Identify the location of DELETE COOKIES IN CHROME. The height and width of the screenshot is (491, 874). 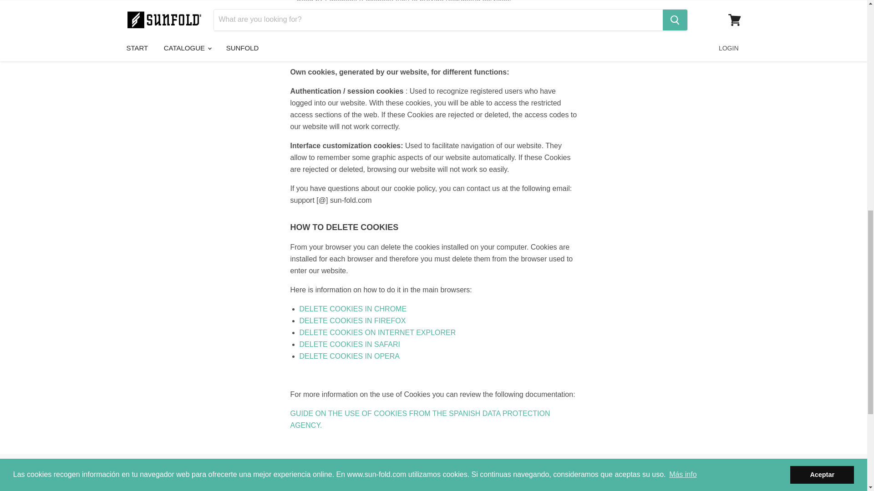
(353, 308).